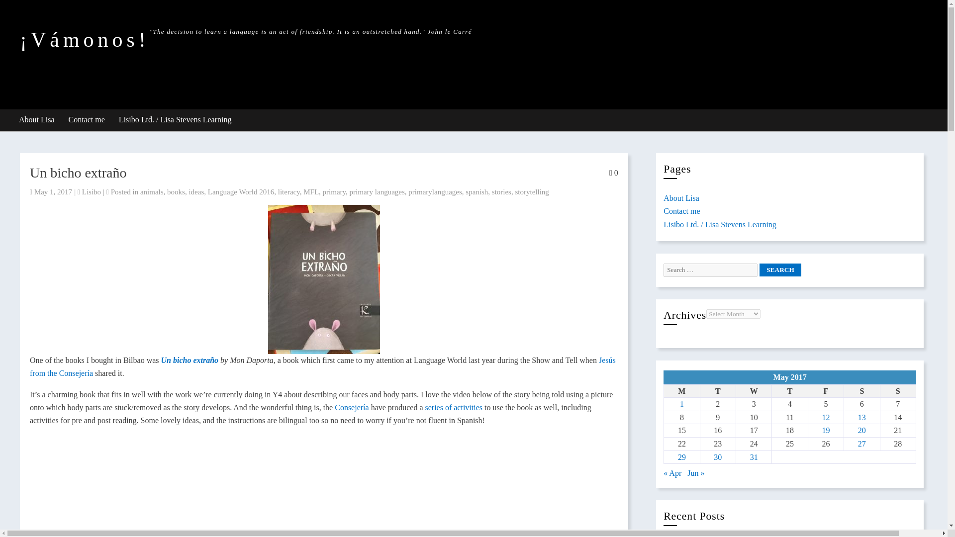 Image resolution: width=955 pixels, height=537 pixels. Describe the element at coordinates (176, 192) in the screenshot. I see `books` at that location.